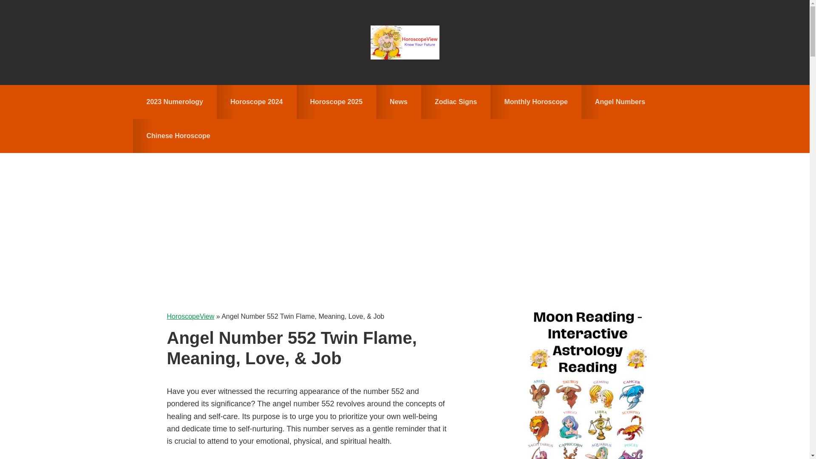 The height and width of the screenshot is (459, 816). Describe the element at coordinates (337, 102) in the screenshot. I see `Horoscope 2025` at that location.